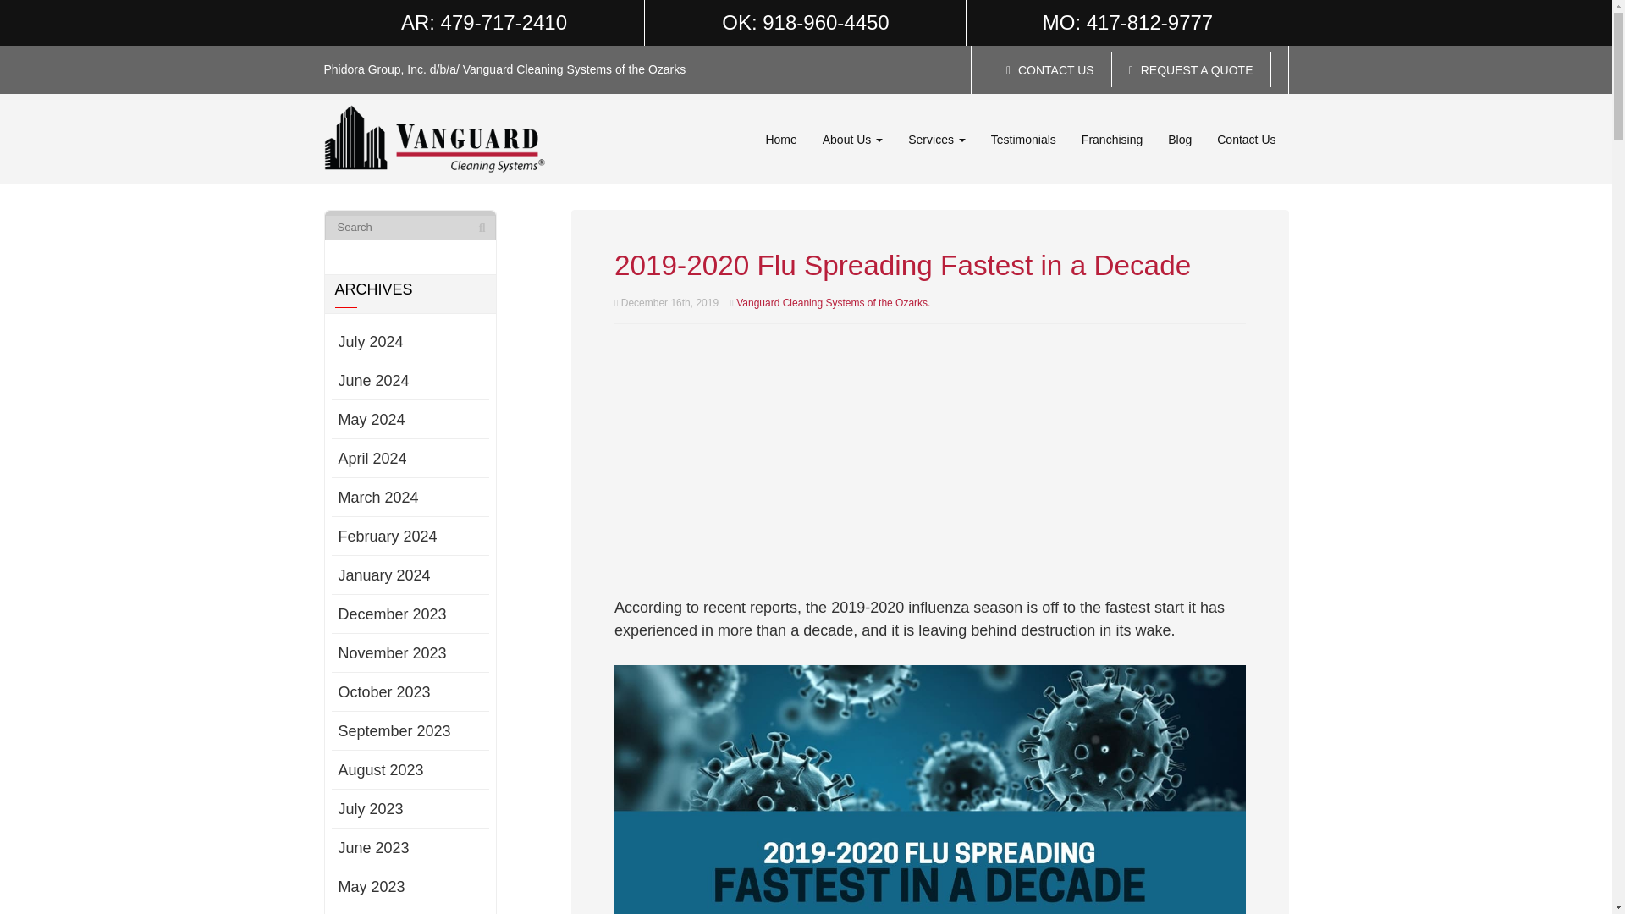  What do you see at coordinates (936, 139) in the screenshot?
I see `Services` at bounding box center [936, 139].